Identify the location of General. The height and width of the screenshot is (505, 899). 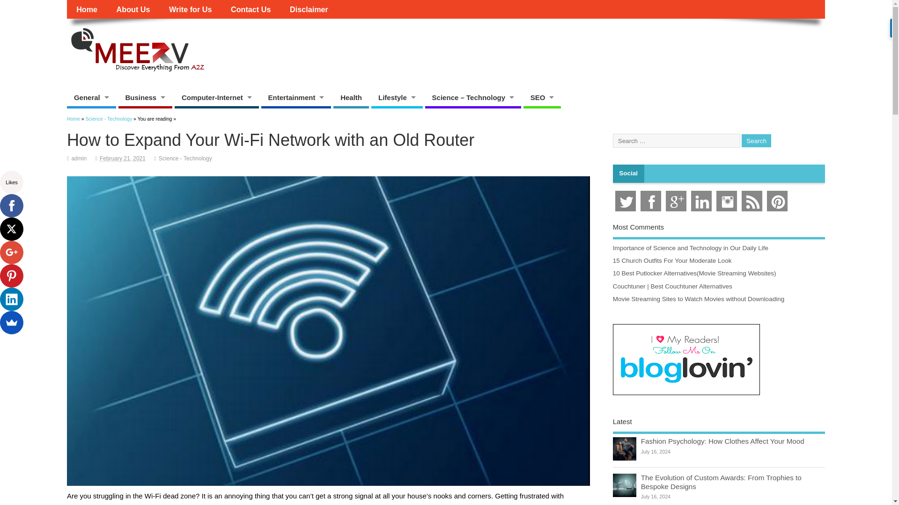
(91, 97).